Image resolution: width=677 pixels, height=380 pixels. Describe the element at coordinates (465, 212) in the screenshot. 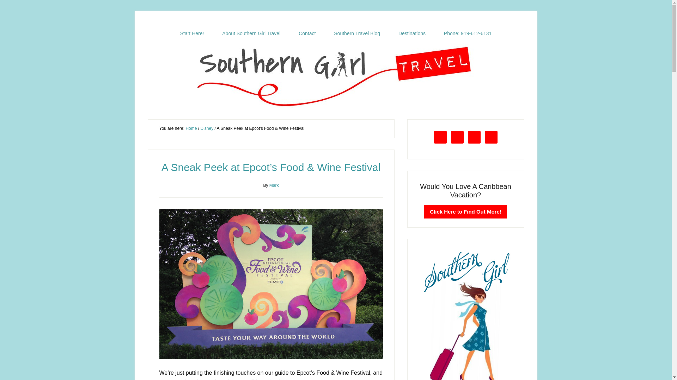

I see `Click Here to Find Out More!` at that location.